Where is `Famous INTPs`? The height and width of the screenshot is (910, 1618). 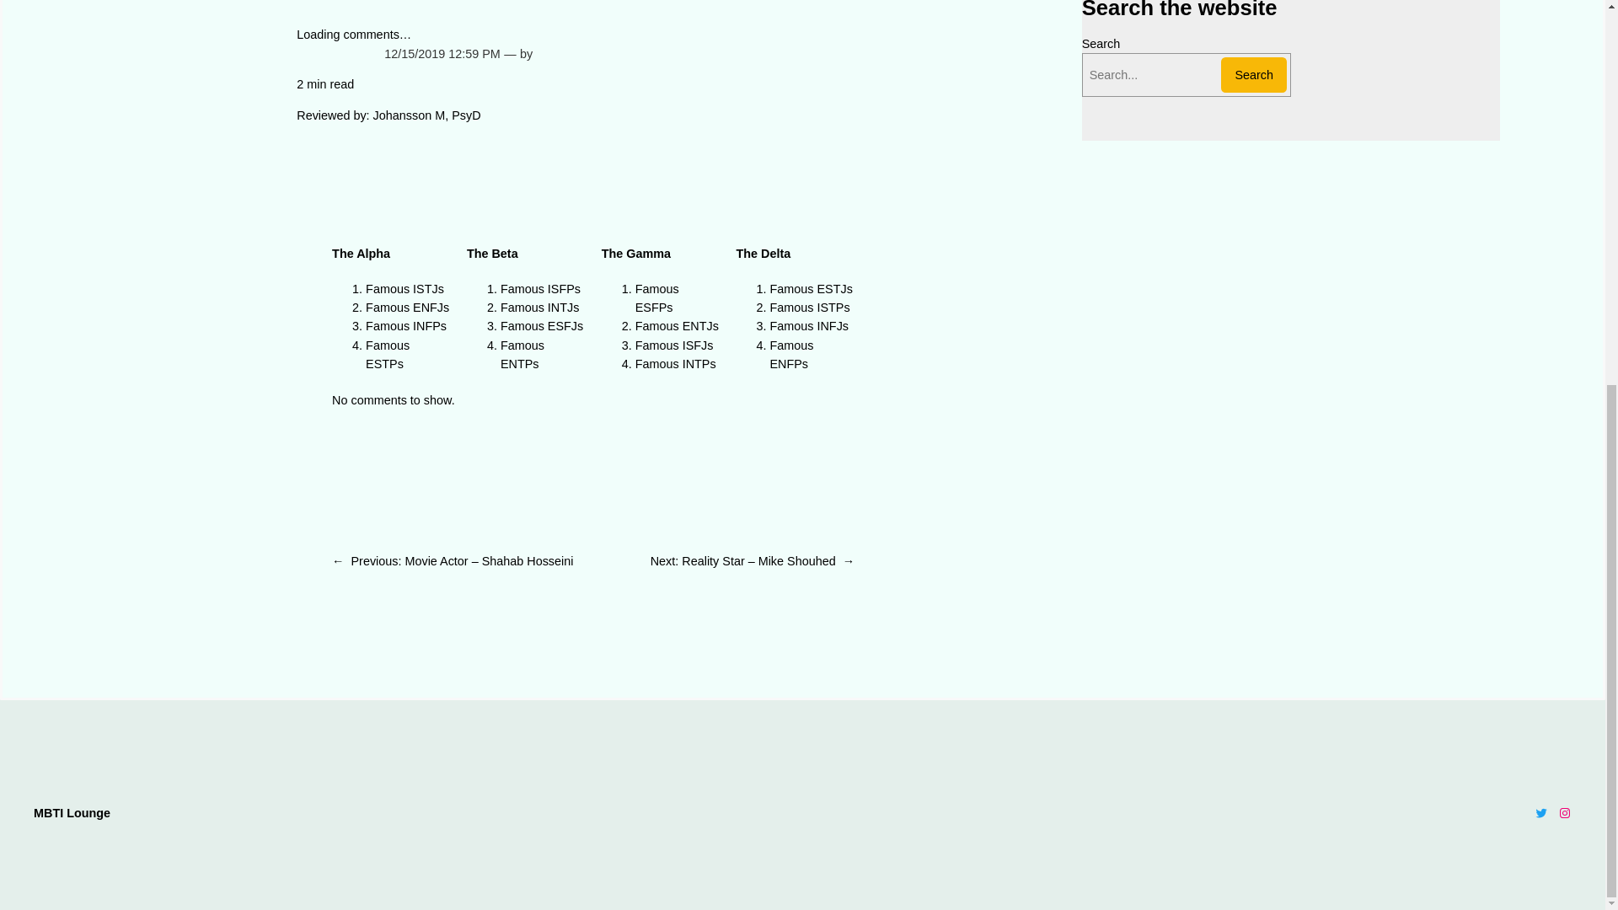
Famous INTPs is located at coordinates (676, 364).